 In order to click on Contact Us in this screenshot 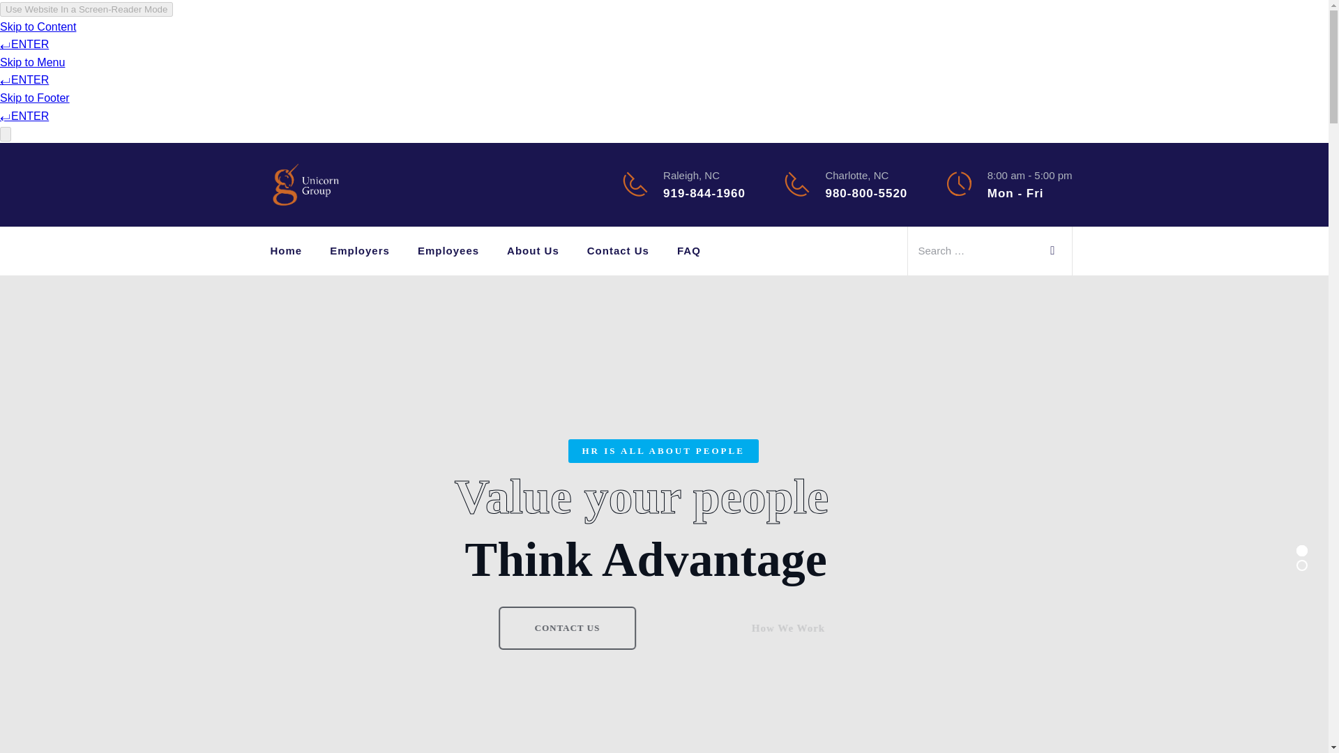, I will do `click(618, 251)`.